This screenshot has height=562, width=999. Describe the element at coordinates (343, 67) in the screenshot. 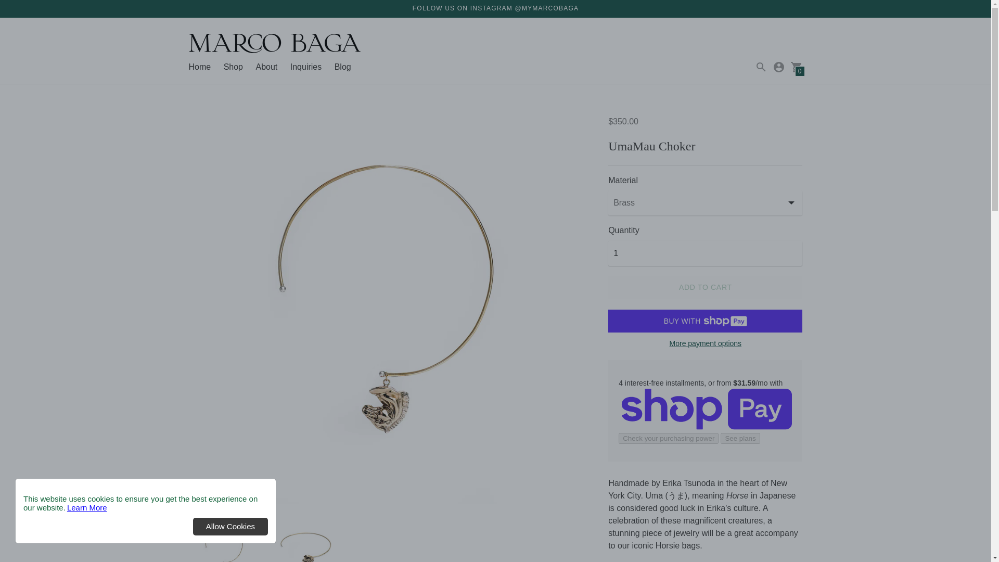

I see `Blog` at that location.